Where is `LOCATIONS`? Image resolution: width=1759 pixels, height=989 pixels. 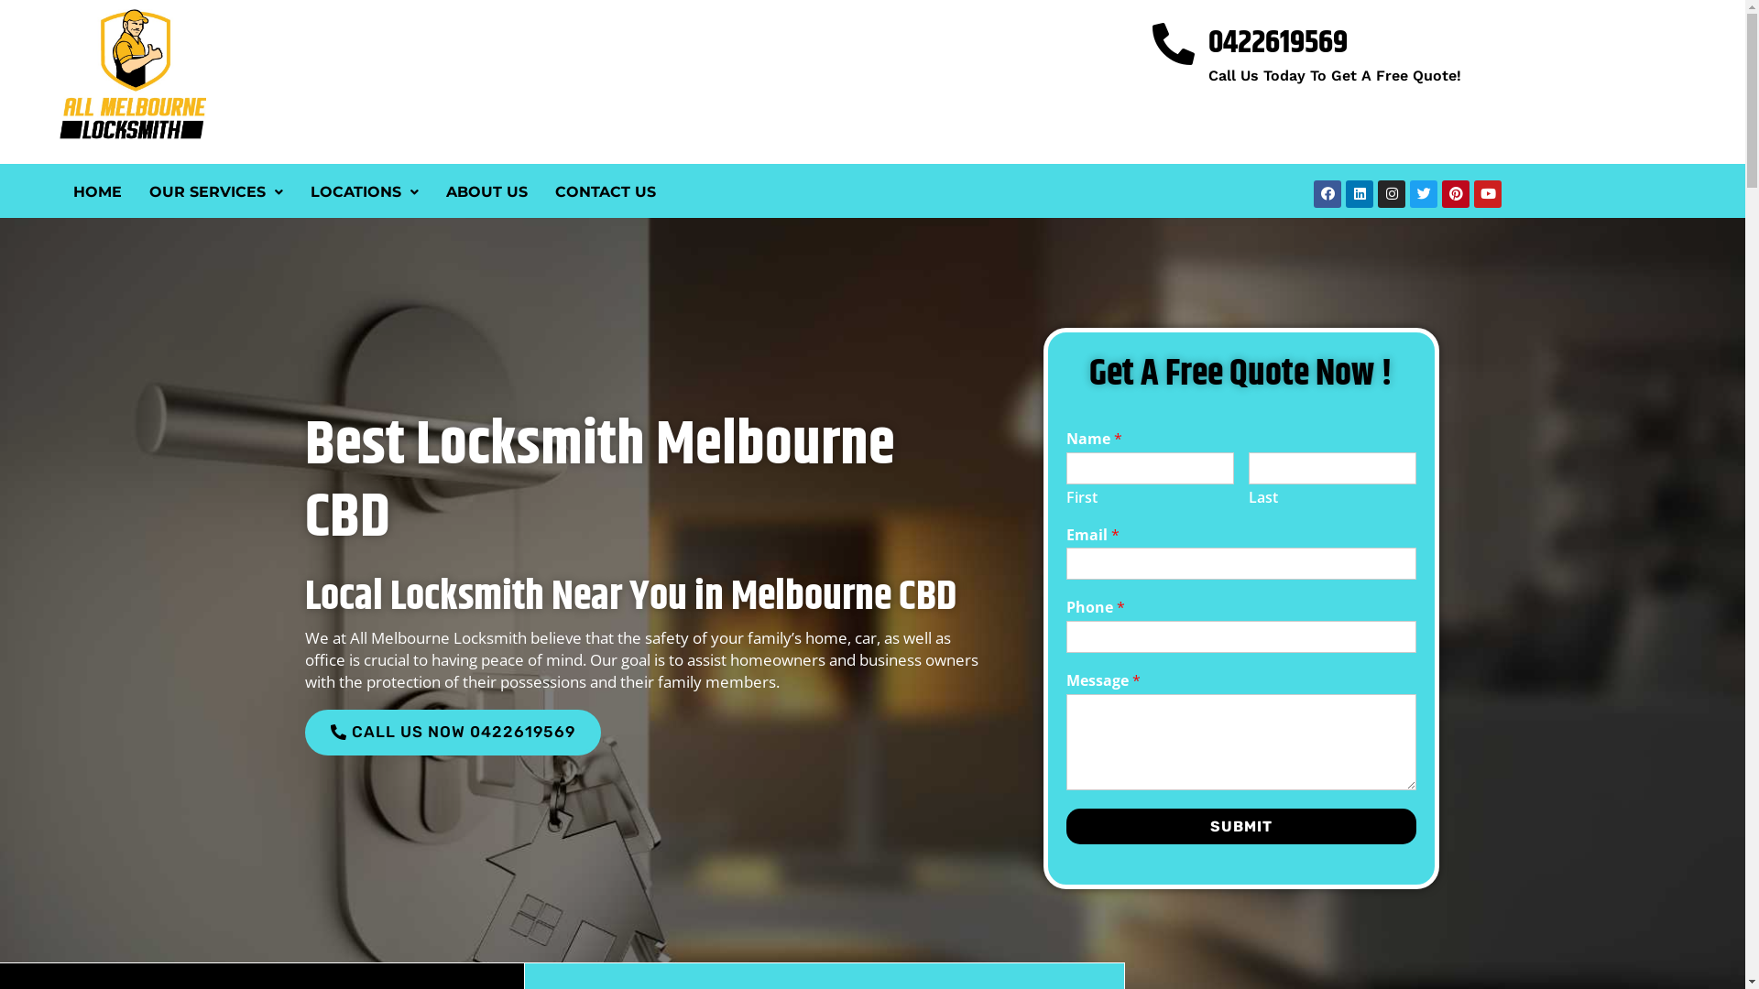 LOCATIONS is located at coordinates (365, 192).